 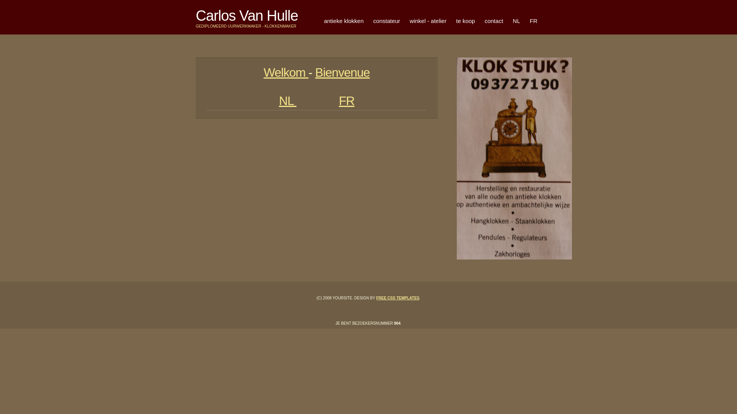 I want to click on antieke klokken, so click(x=344, y=21).